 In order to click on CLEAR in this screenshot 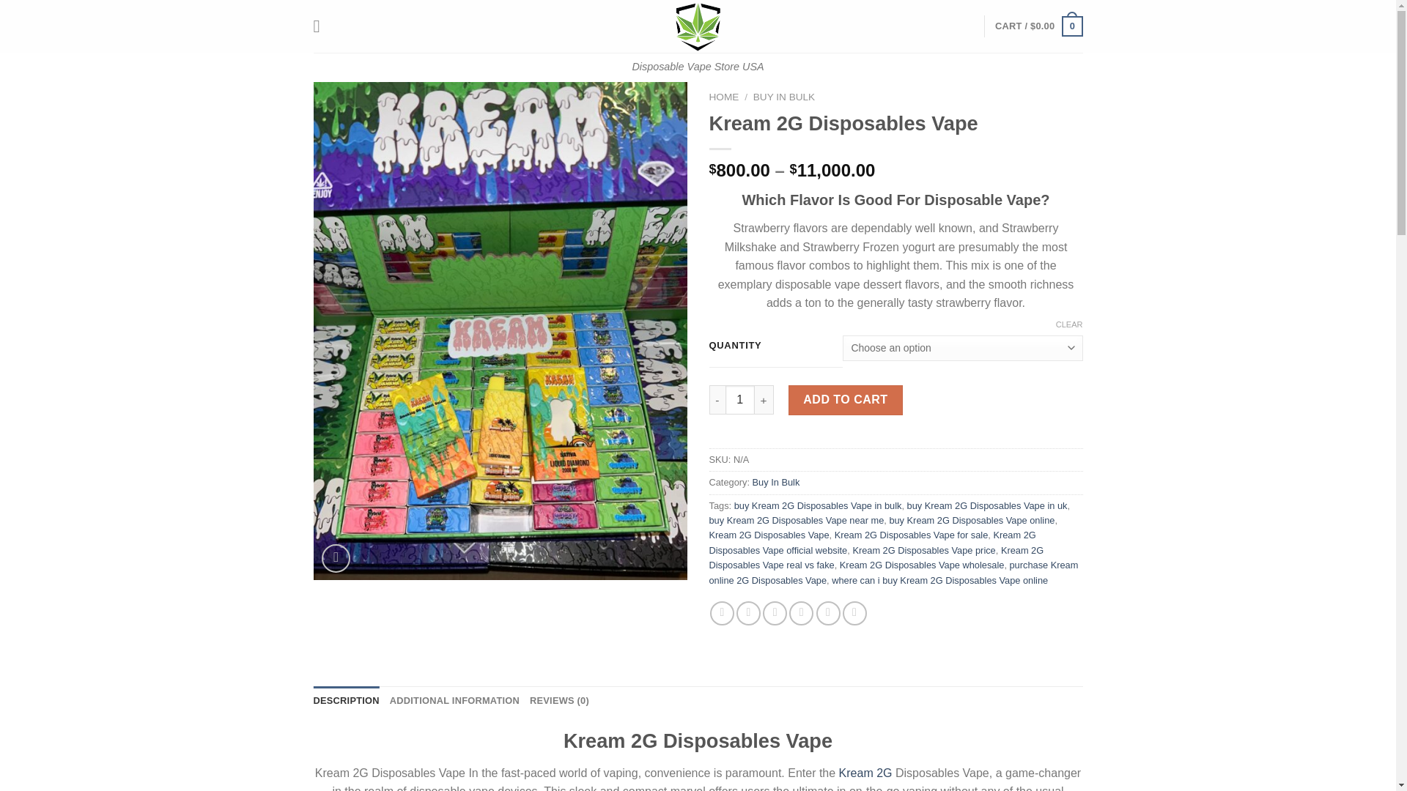, I will do `click(1070, 324)`.